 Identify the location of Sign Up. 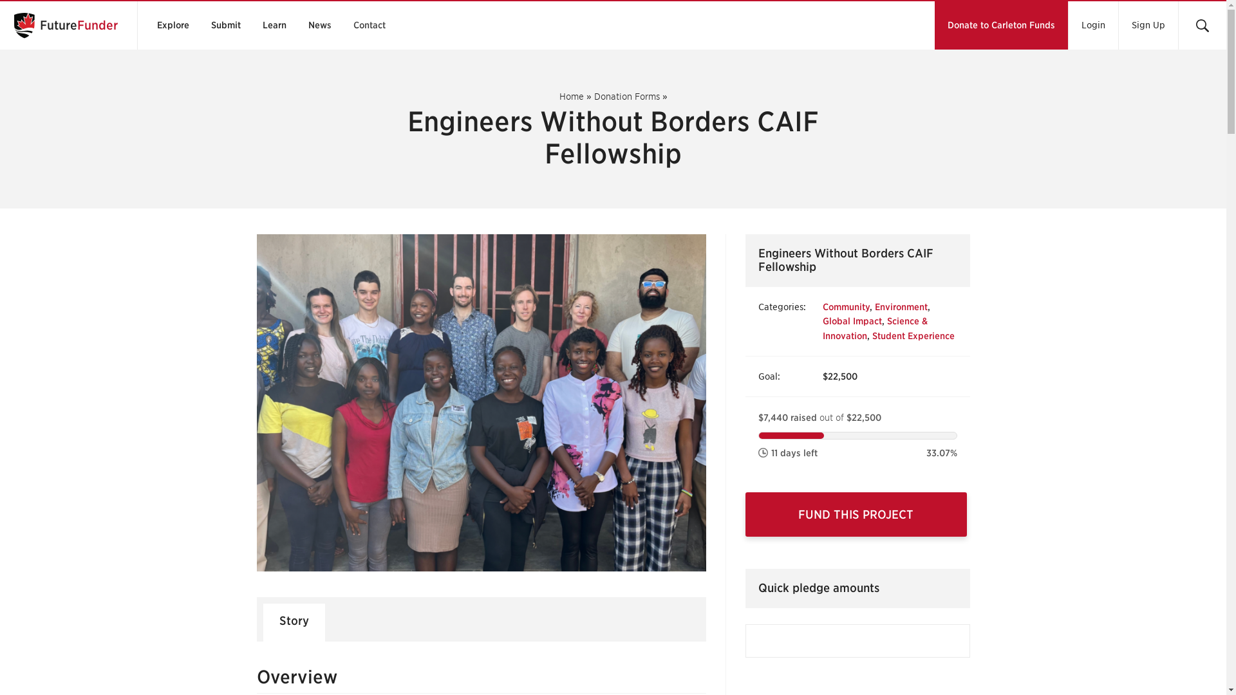
(1148, 25).